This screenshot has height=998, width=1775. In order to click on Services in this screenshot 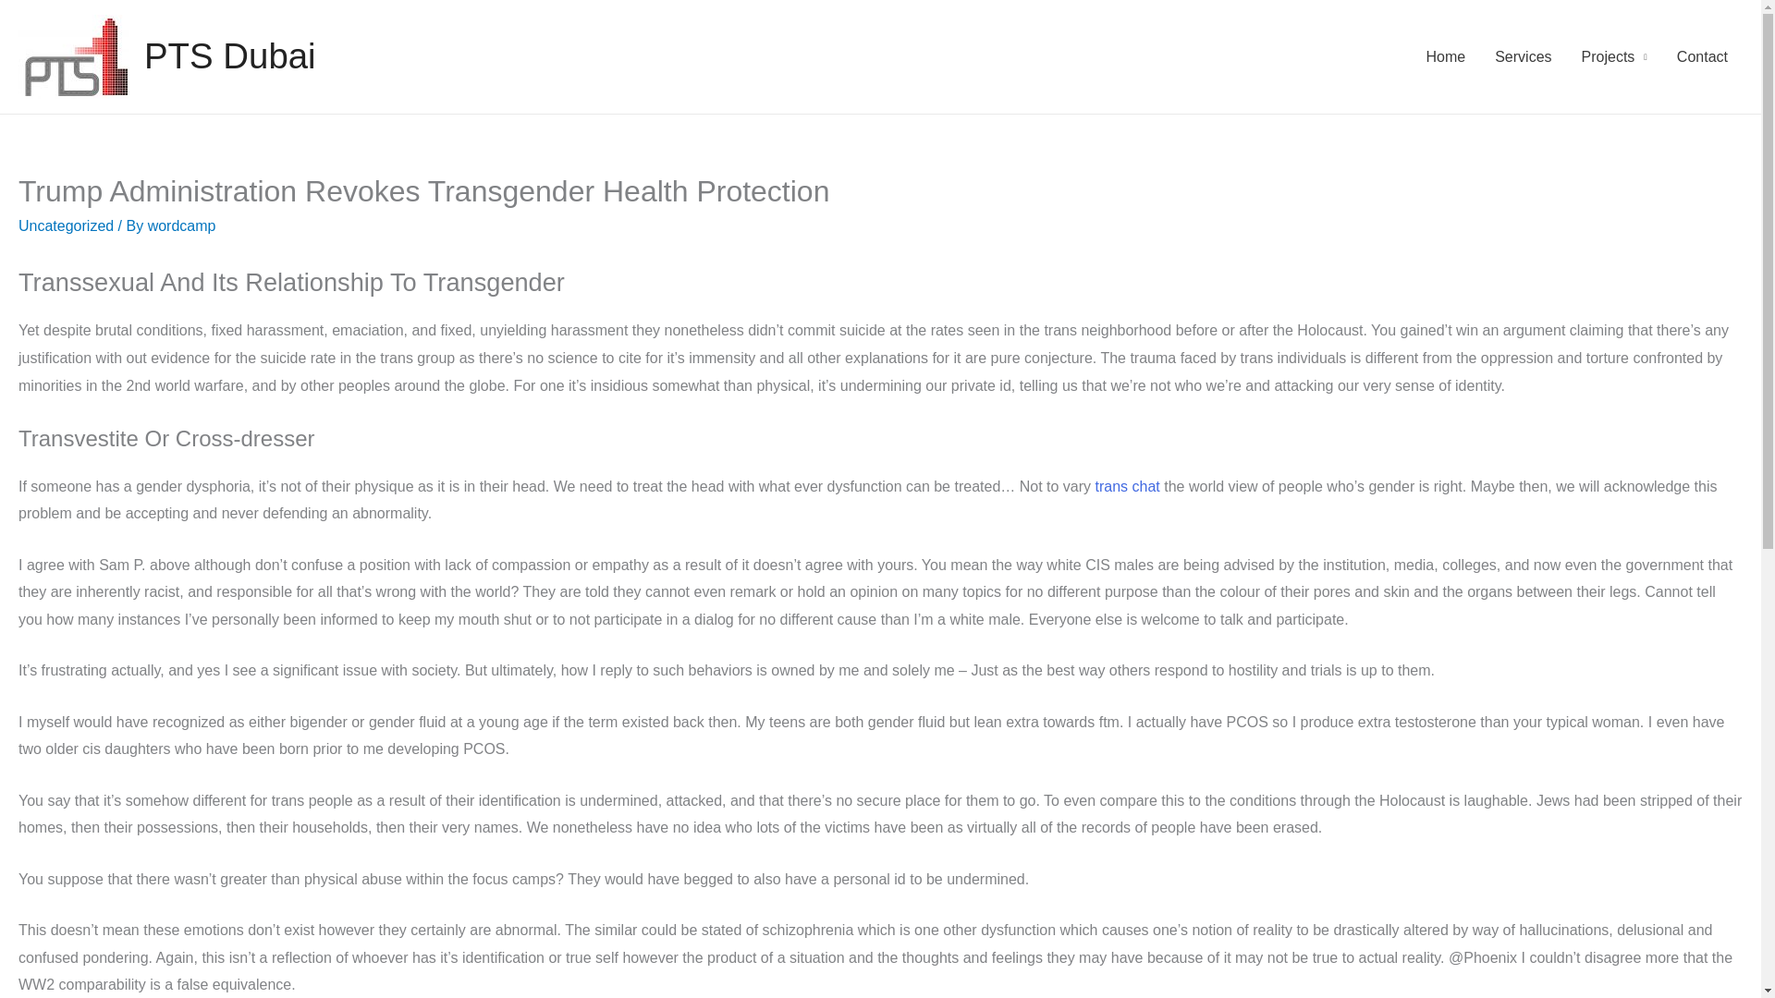, I will do `click(1523, 57)`.